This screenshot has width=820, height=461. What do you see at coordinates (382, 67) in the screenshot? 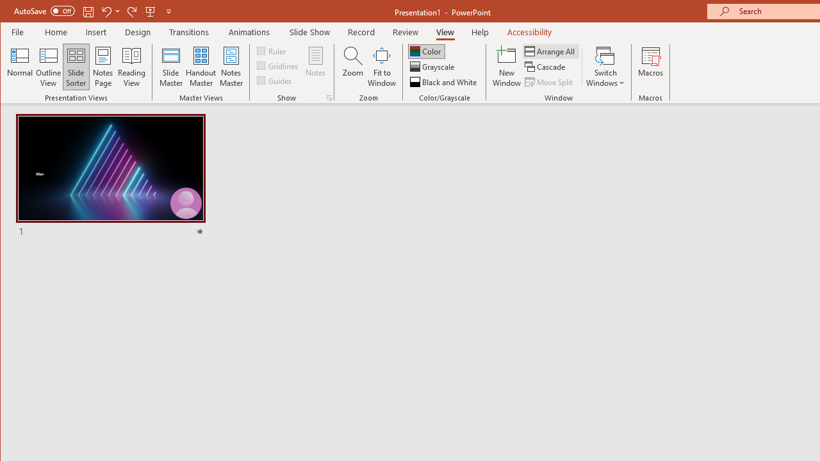
I see `Fit to Window` at bounding box center [382, 67].